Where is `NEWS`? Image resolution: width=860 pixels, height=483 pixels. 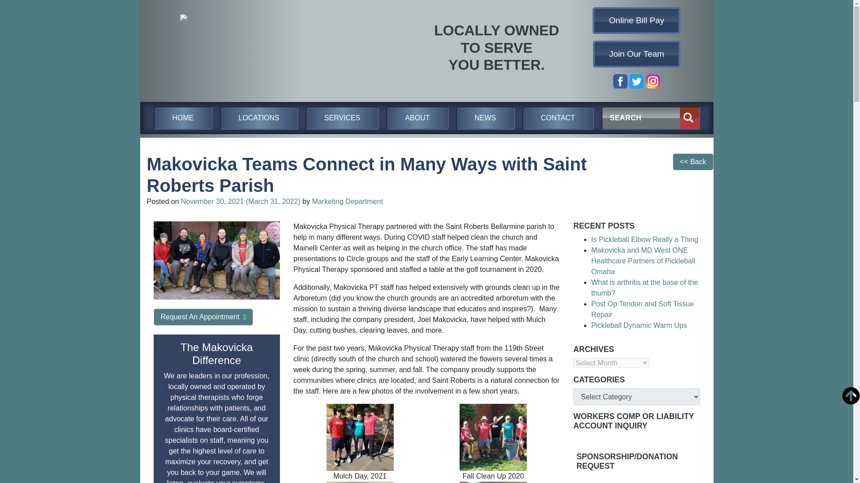 NEWS is located at coordinates (486, 118).